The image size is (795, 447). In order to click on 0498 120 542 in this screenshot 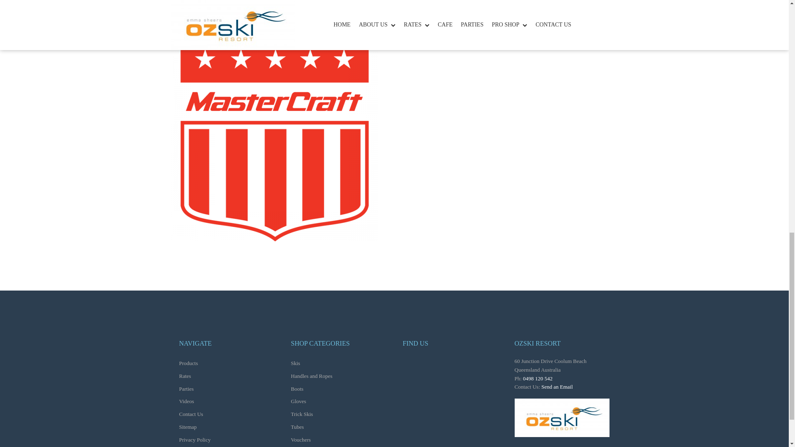, I will do `click(537, 378)`.